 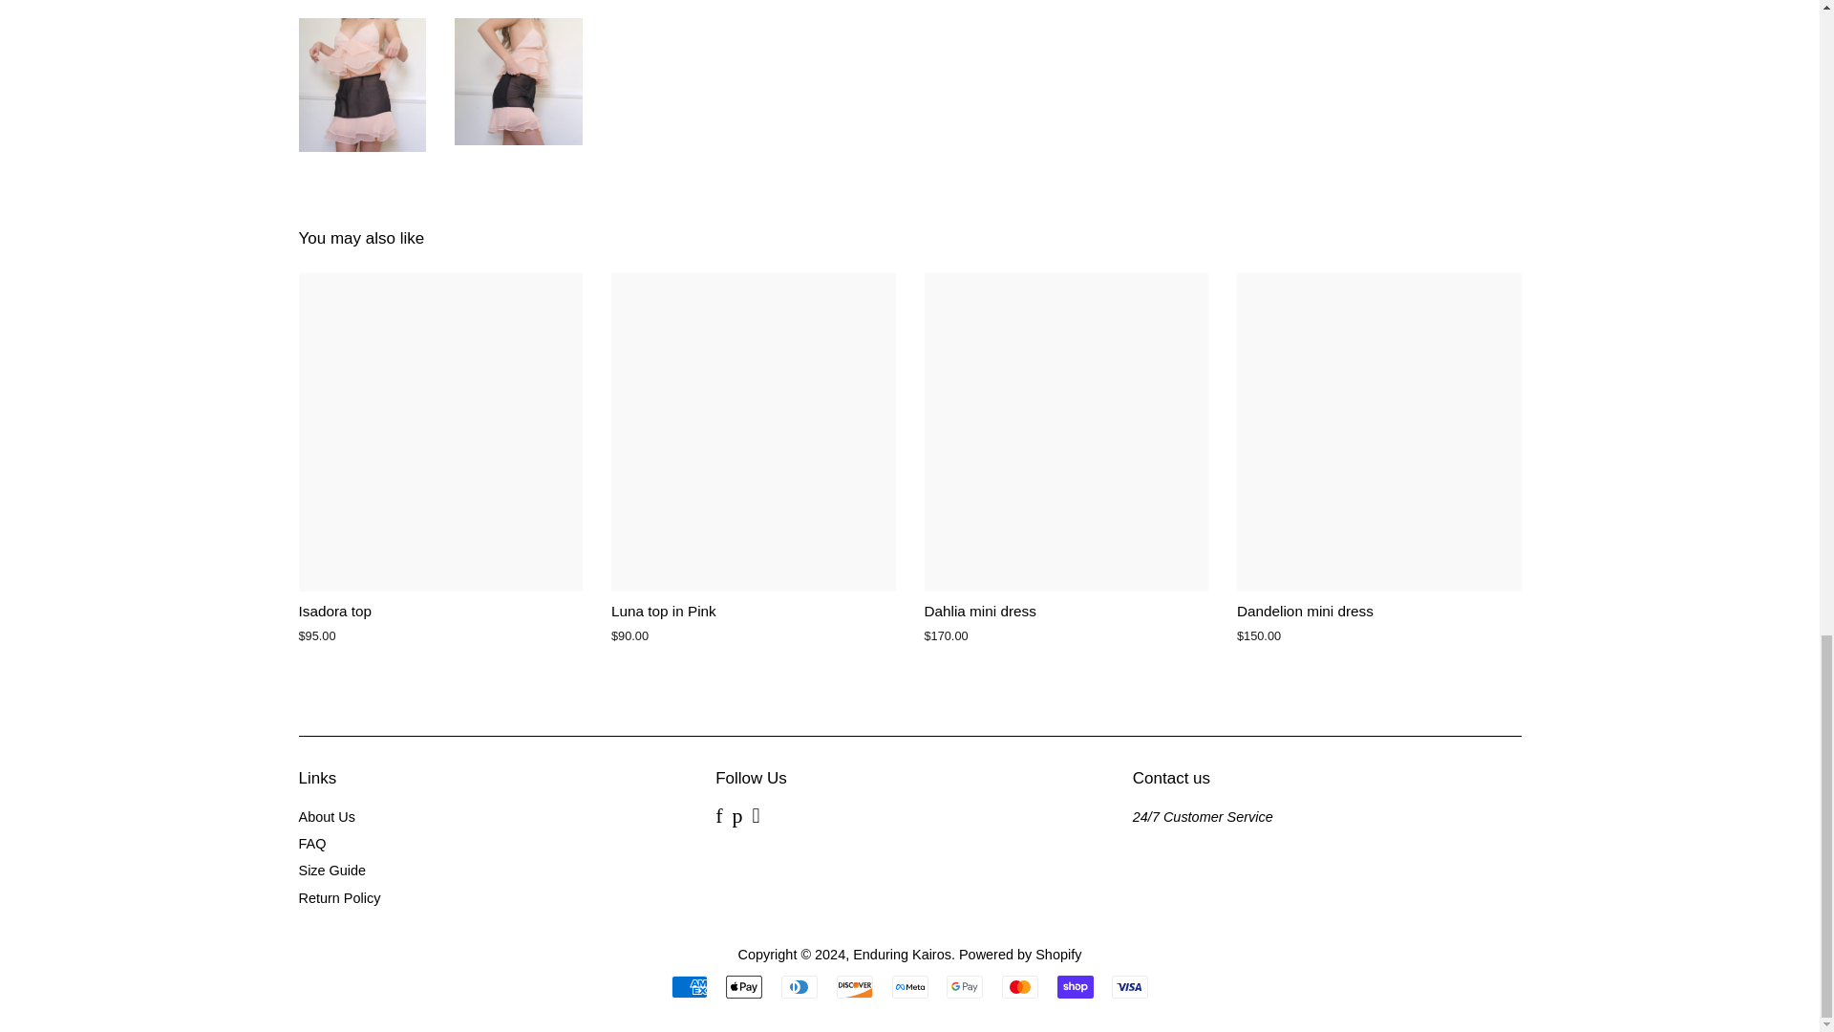 What do you see at coordinates (909, 986) in the screenshot?
I see `Meta Pay` at bounding box center [909, 986].